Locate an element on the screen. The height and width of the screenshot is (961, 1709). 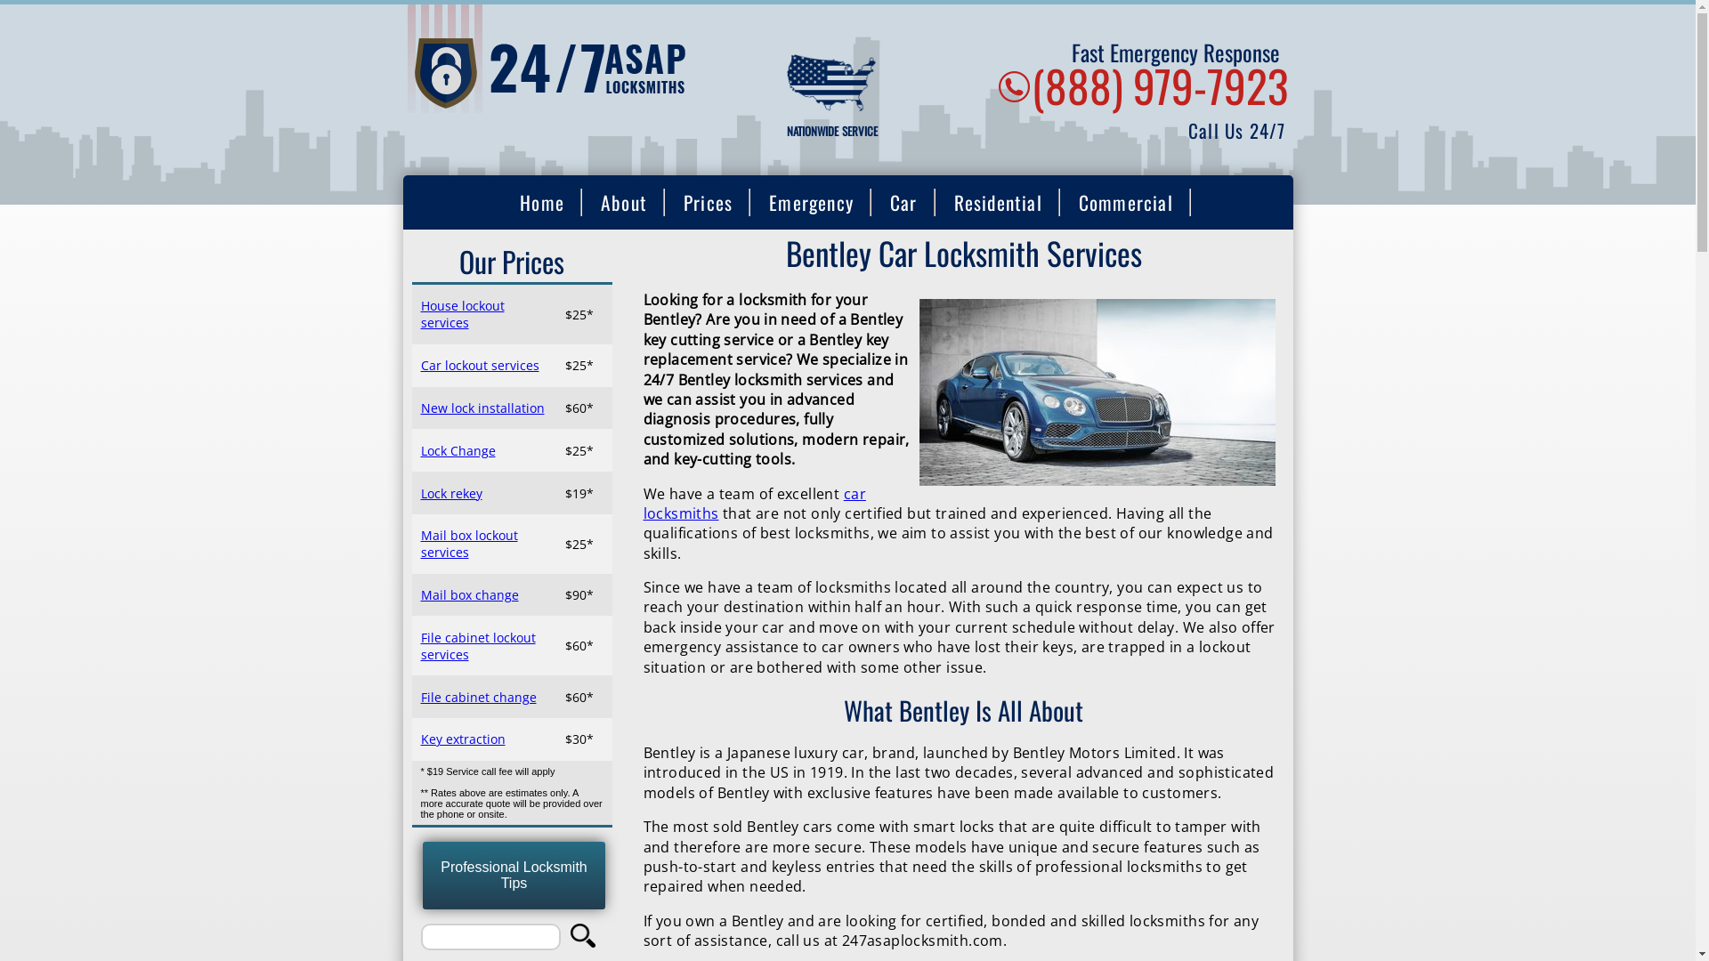
Prices is located at coordinates (709, 205).